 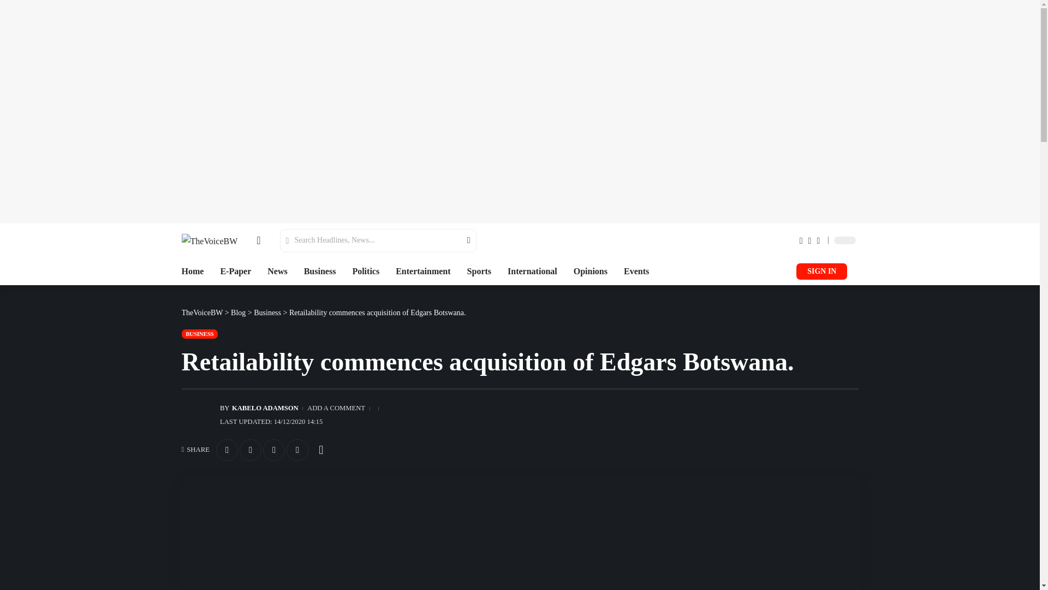 What do you see at coordinates (462, 240) in the screenshot?
I see `Search` at bounding box center [462, 240].